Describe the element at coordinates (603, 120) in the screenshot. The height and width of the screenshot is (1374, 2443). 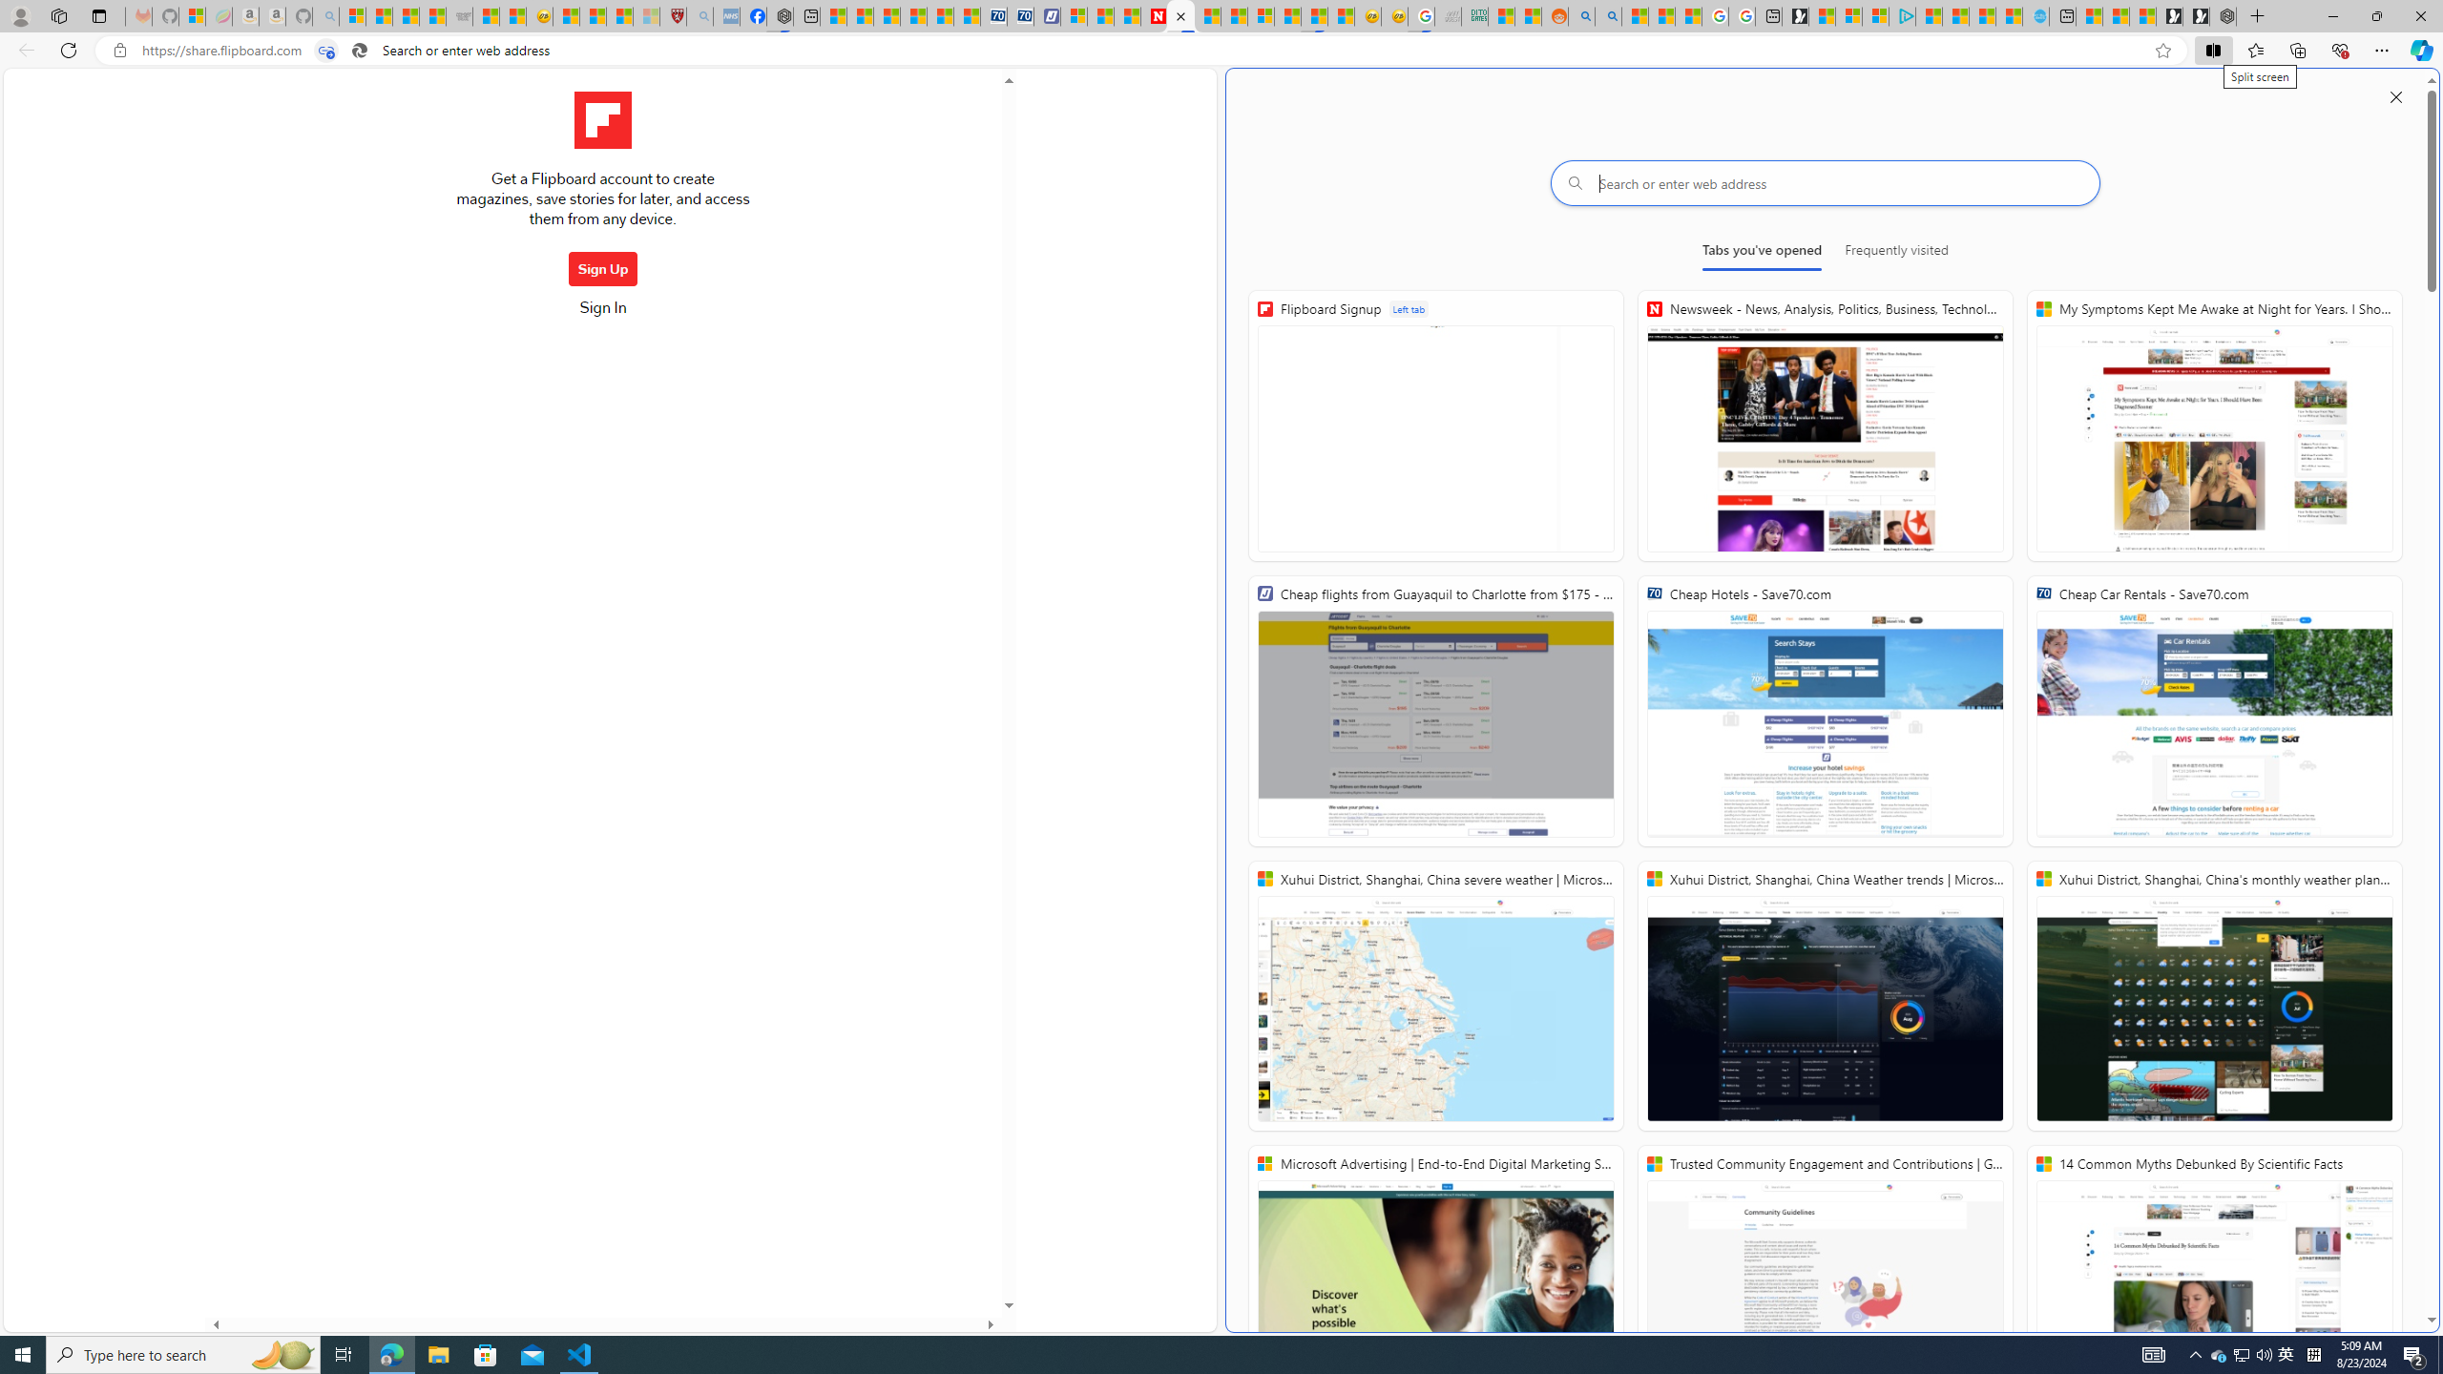
I see `Class: logo` at that location.